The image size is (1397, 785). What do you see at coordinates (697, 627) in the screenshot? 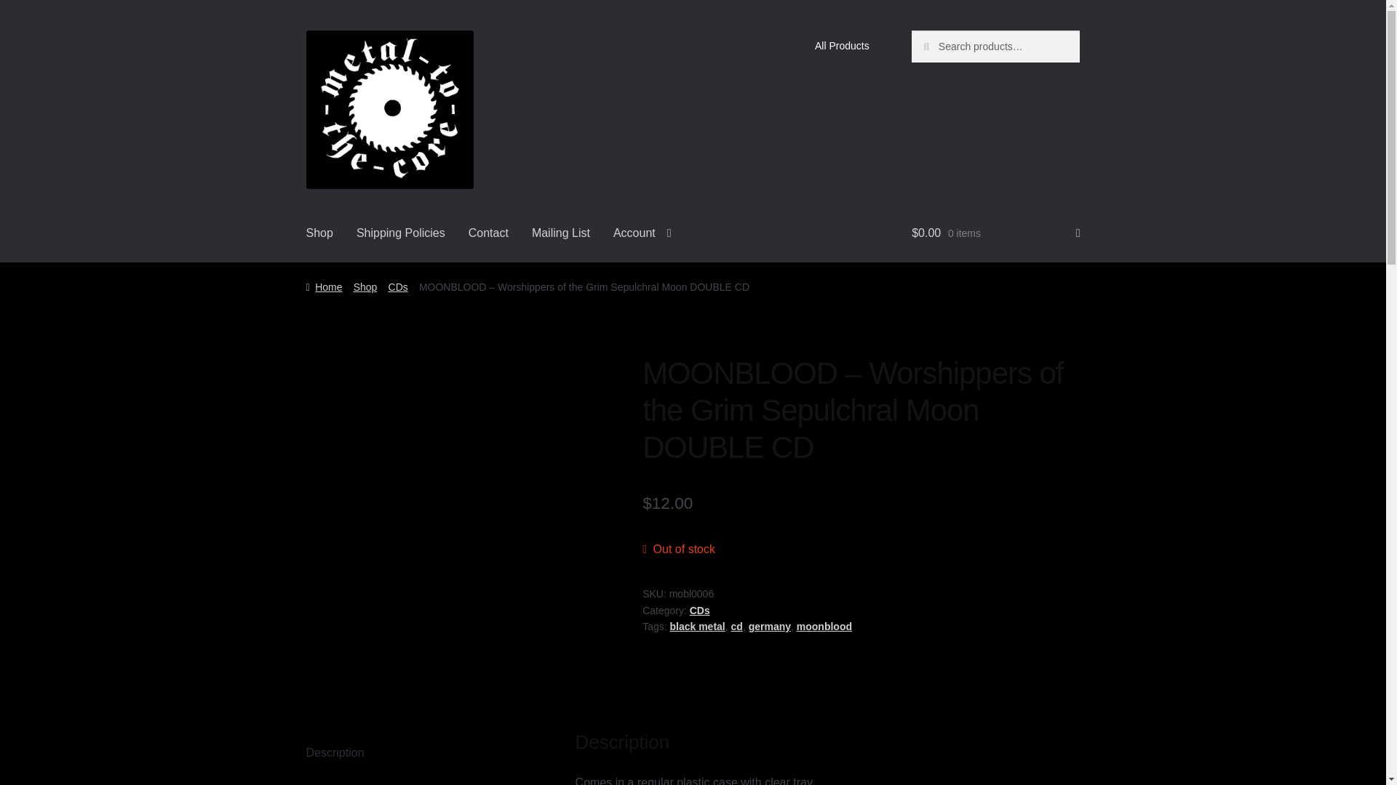
I see `black metal` at bounding box center [697, 627].